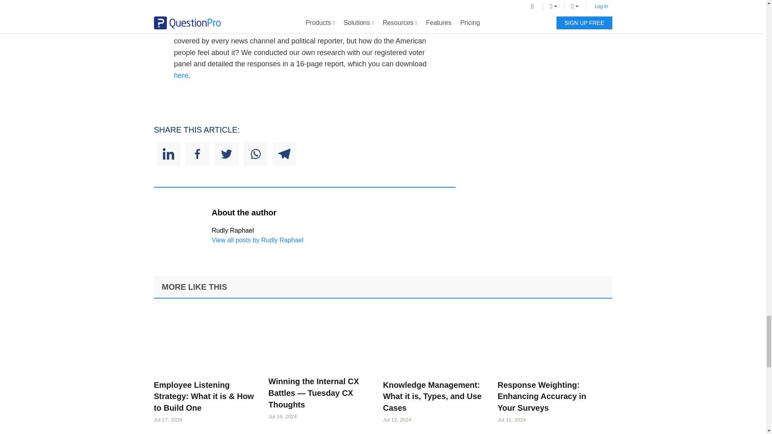 The width and height of the screenshot is (772, 434). What do you see at coordinates (255, 154) in the screenshot?
I see `Whatsapp` at bounding box center [255, 154].